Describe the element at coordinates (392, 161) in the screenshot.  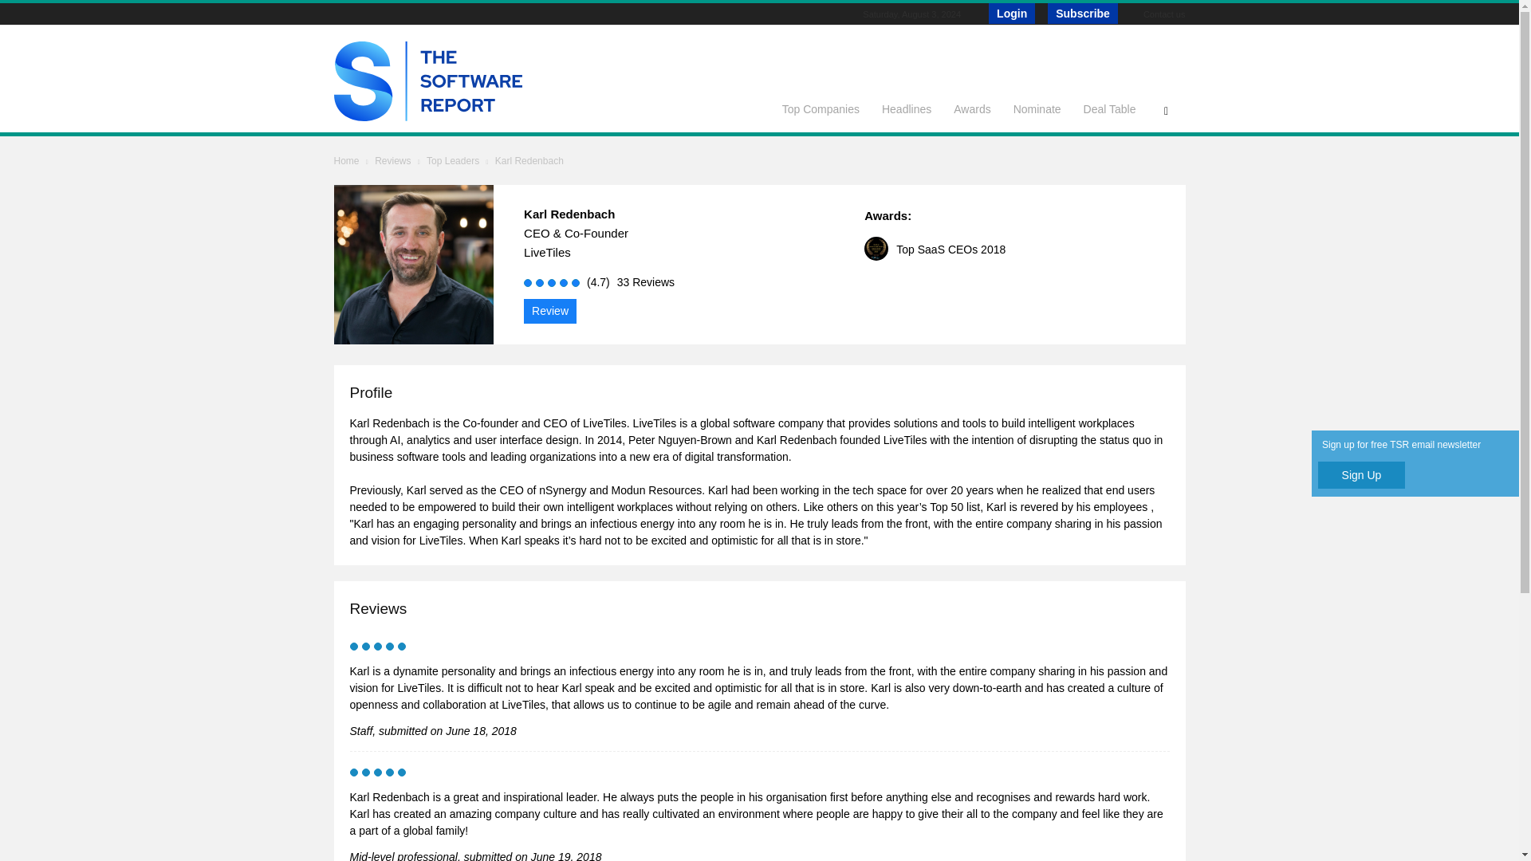
I see `Reviews` at that location.